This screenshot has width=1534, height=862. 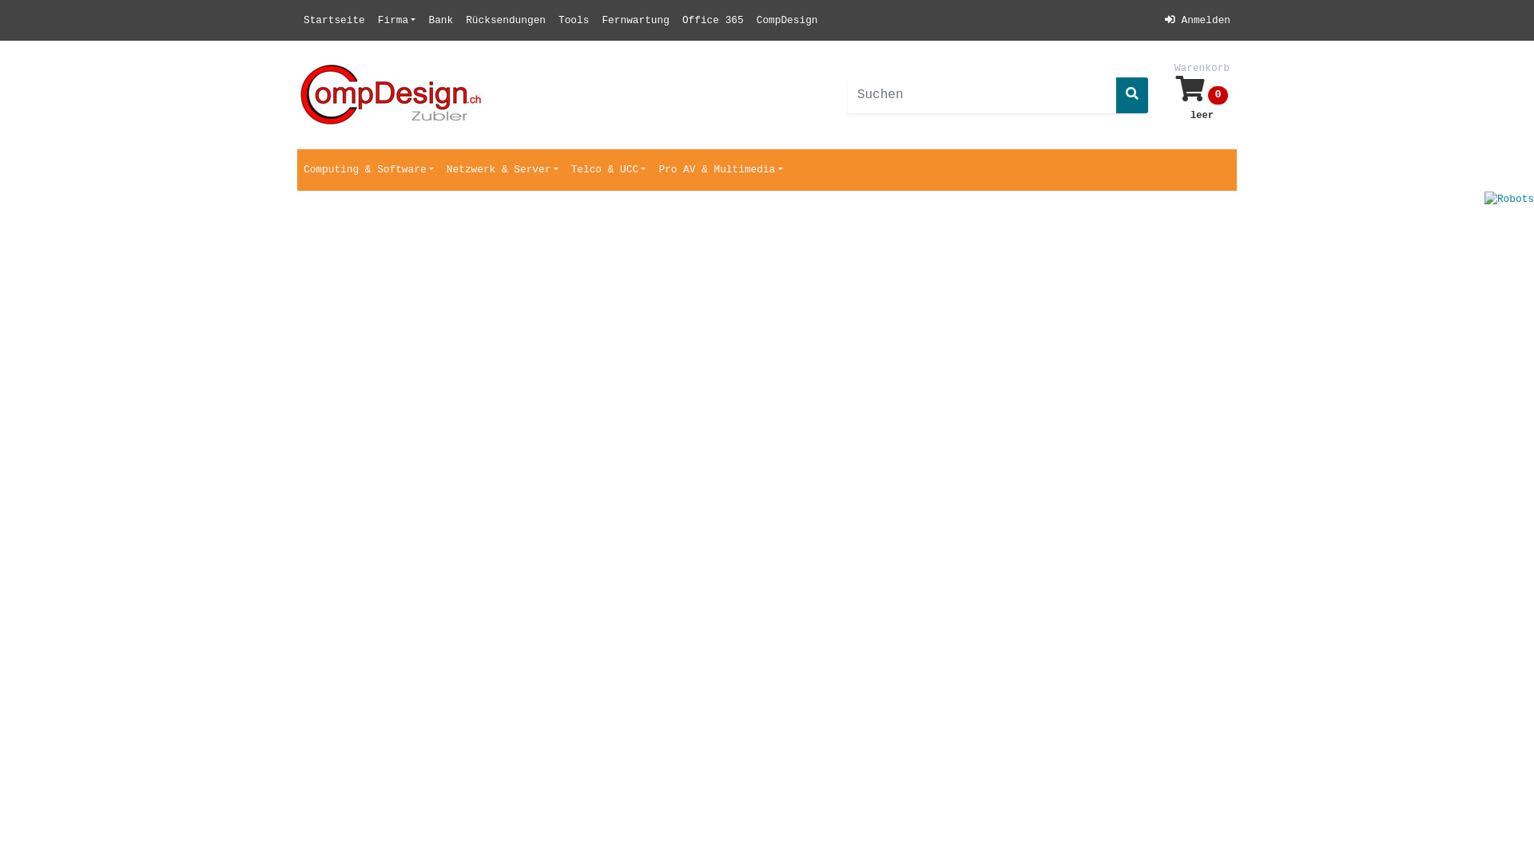 What do you see at coordinates (369, 169) in the screenshot?
I see `Computing & Software` at bounding box center [369, 169].